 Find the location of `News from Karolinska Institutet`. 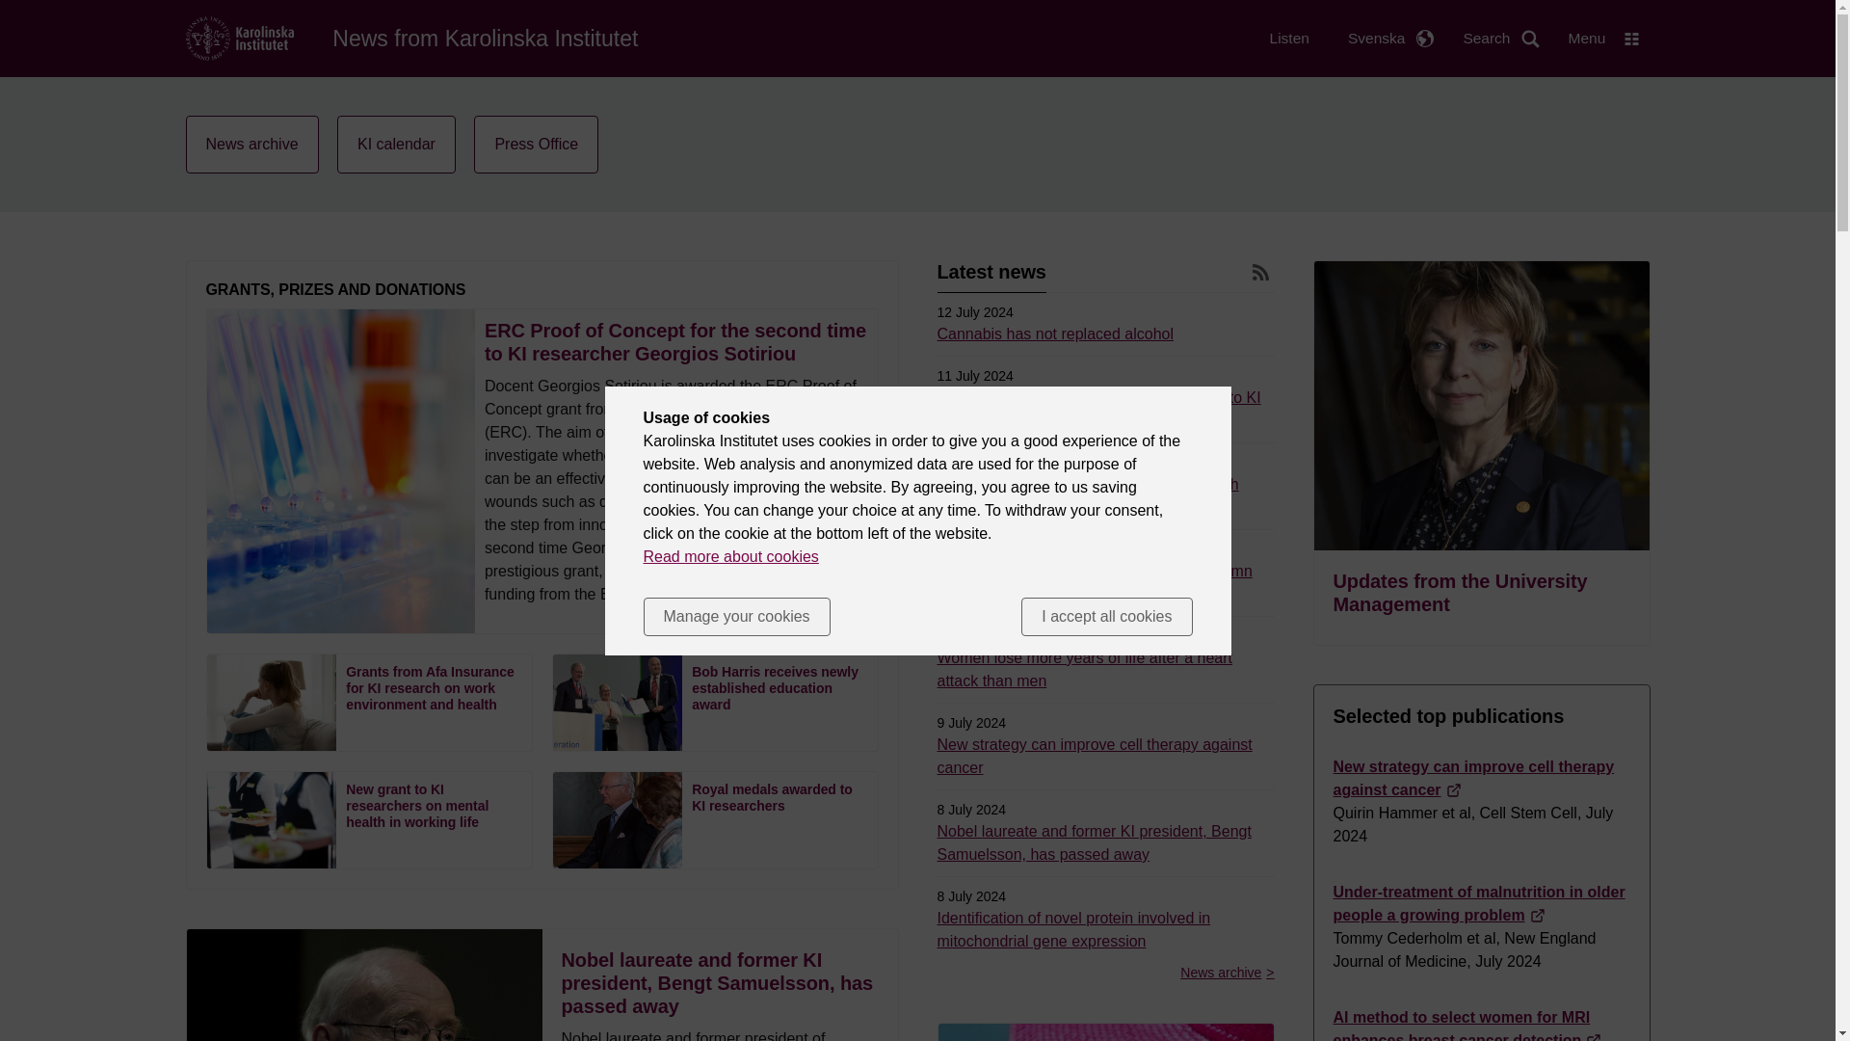

News from Karolinska Institutet is located at coordinates (486, 39).